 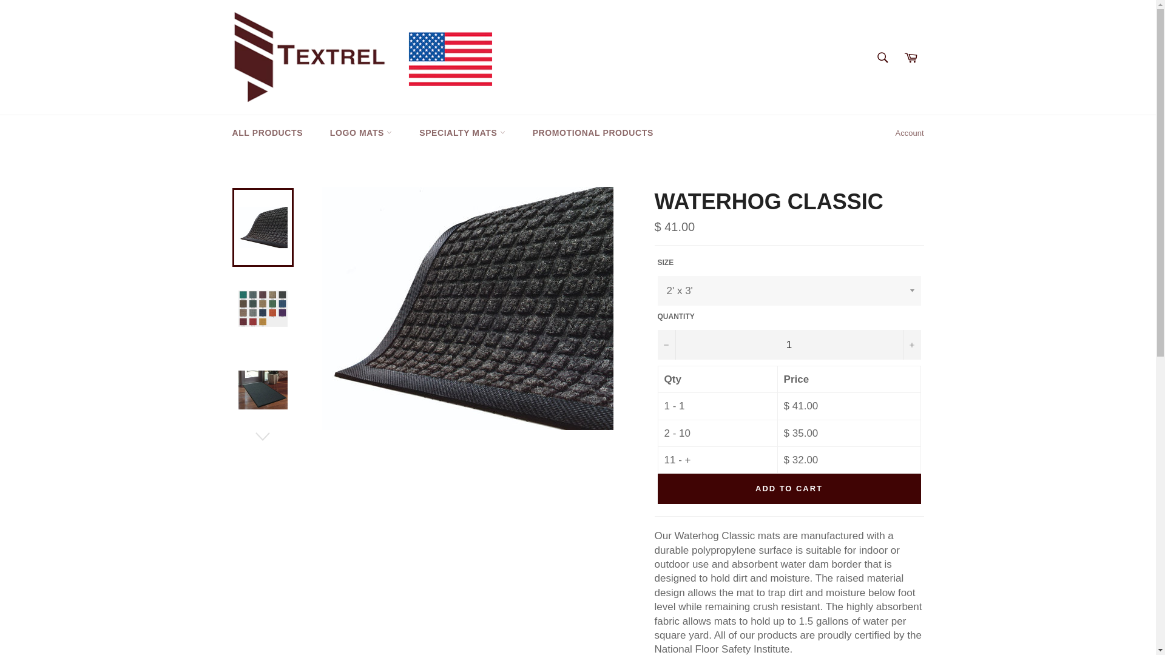 What do you see at coordinates (883, 57) in the screenshot?
I see `Search` at bounding box center [883, 57].